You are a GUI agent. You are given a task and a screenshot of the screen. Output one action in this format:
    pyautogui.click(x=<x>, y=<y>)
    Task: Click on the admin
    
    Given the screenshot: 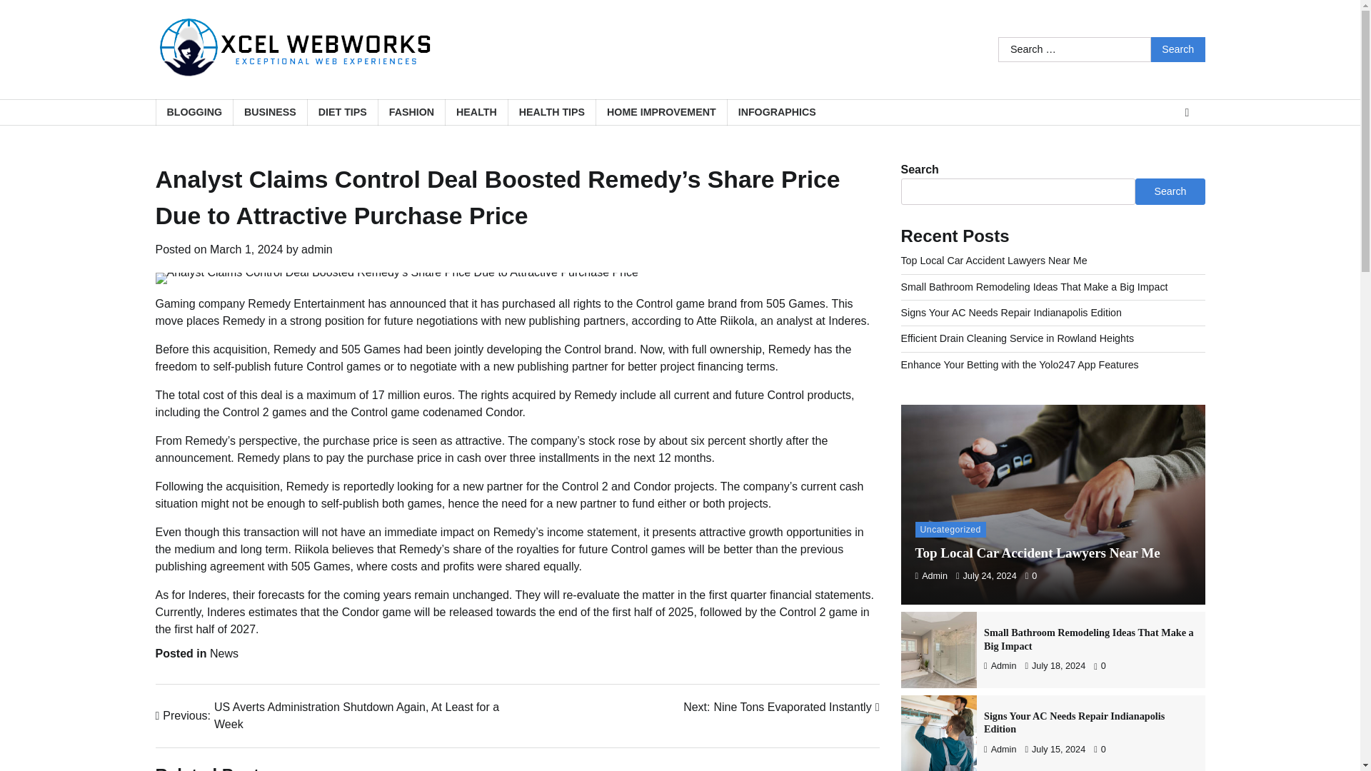 What is the action you would take?
    pyautogui.click(x=317, y=249)
    